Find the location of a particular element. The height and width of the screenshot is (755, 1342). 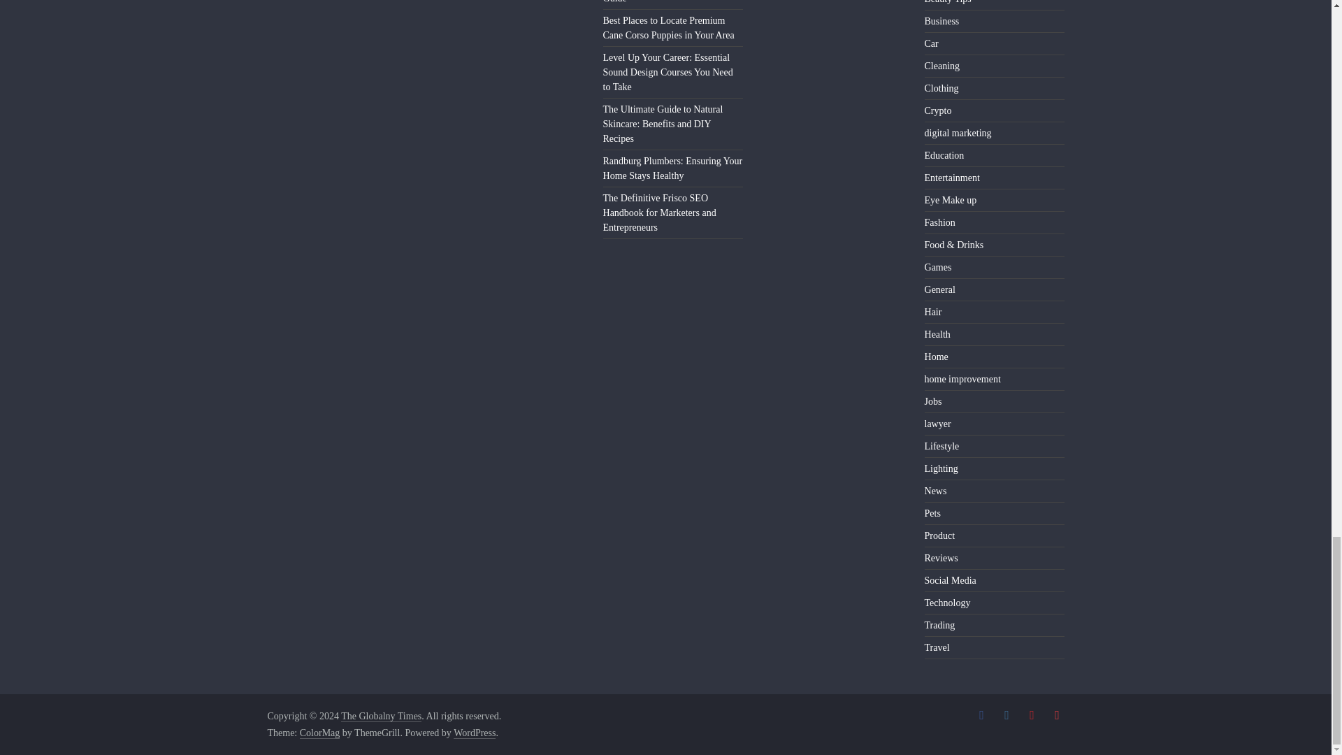

WordPress is located at coordinates (474, 733).